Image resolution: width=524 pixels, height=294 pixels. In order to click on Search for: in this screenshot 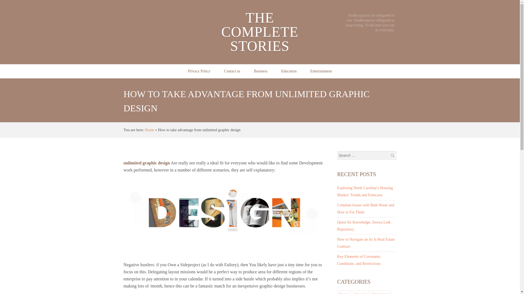, I will do `click(362, 155)`.